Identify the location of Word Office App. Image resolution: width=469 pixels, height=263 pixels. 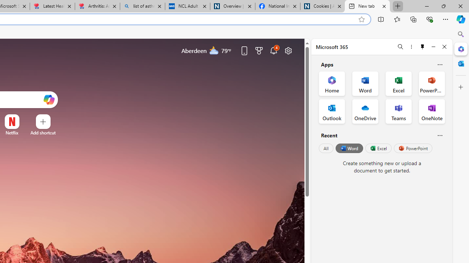
(365, 83).